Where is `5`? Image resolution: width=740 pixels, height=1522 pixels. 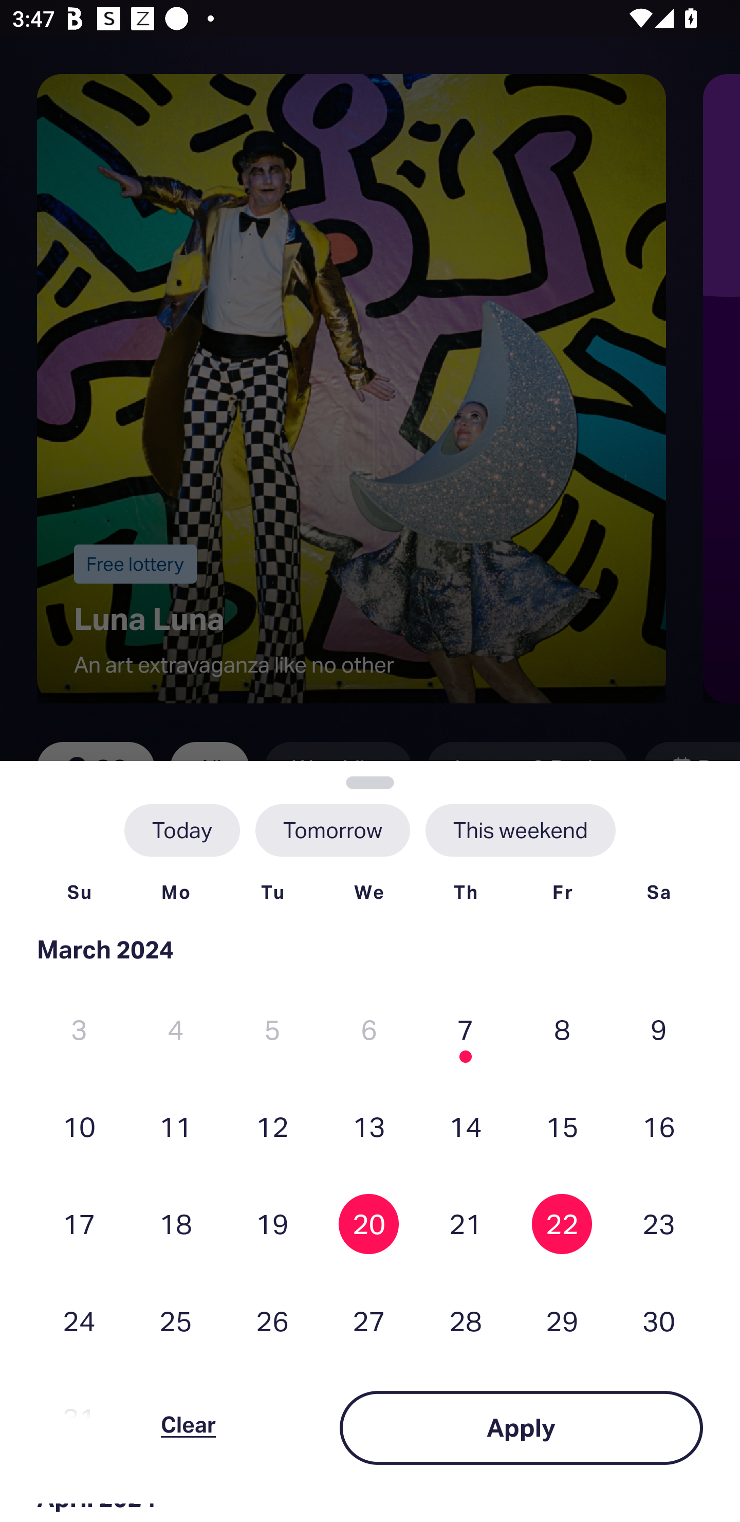 5 is located at coordinates (272, 1029).